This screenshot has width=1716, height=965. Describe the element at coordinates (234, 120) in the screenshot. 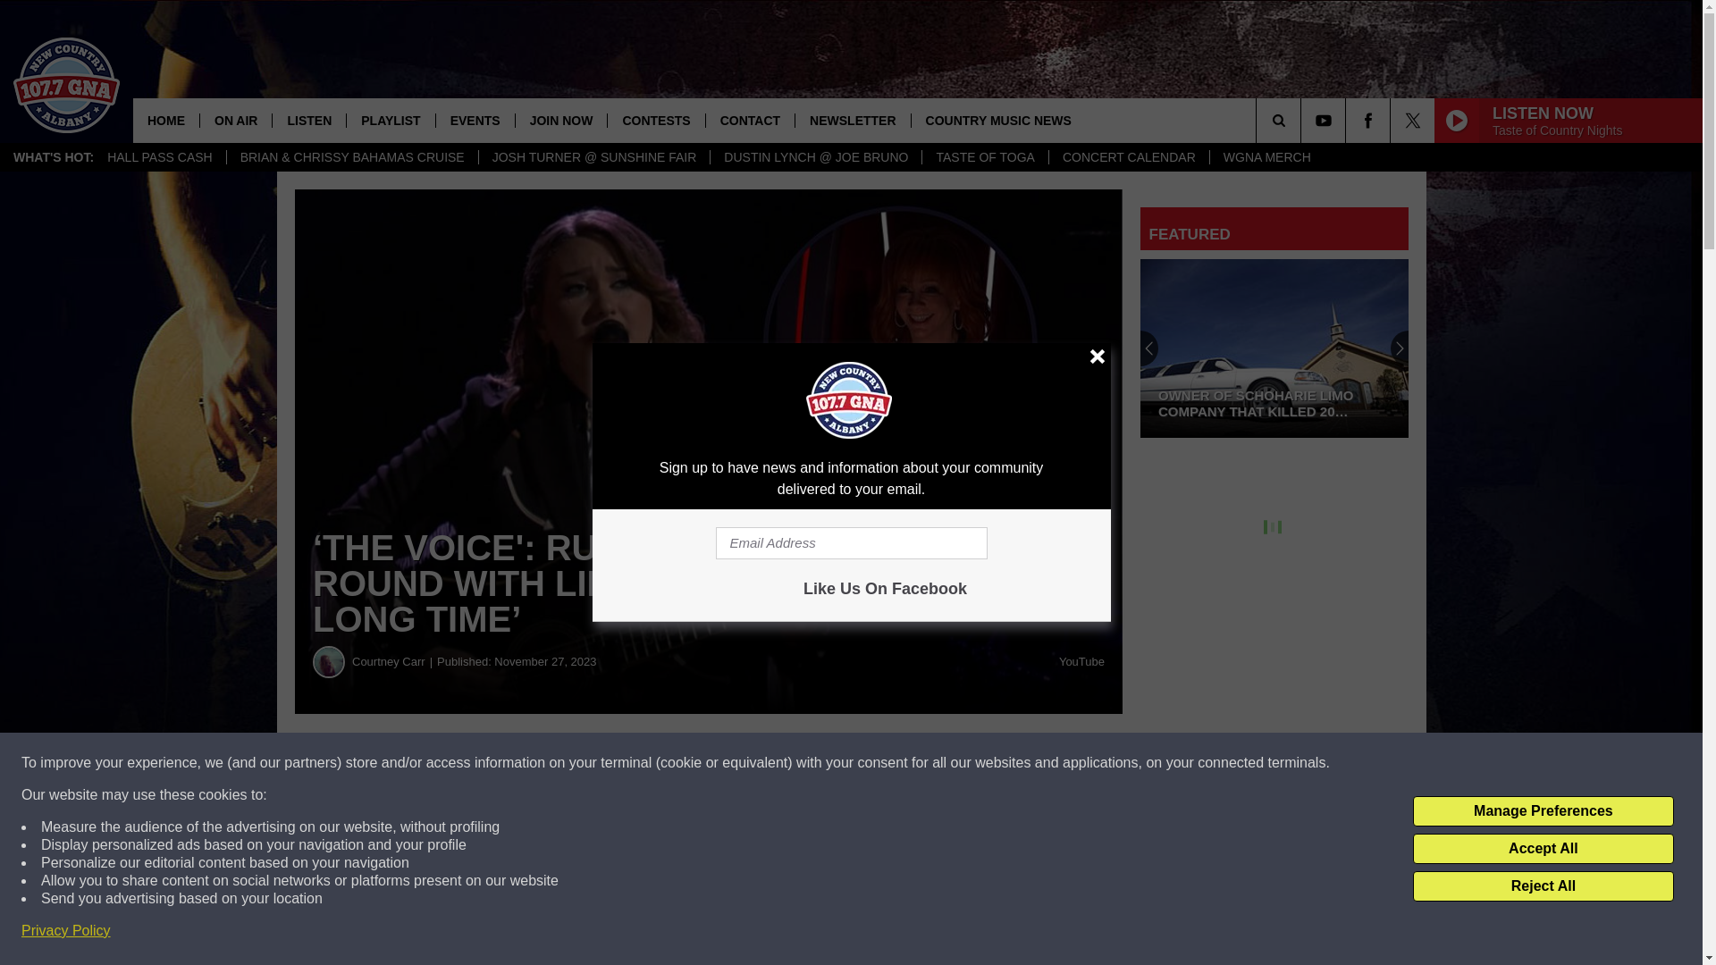

I see `ON AIR` at that location.